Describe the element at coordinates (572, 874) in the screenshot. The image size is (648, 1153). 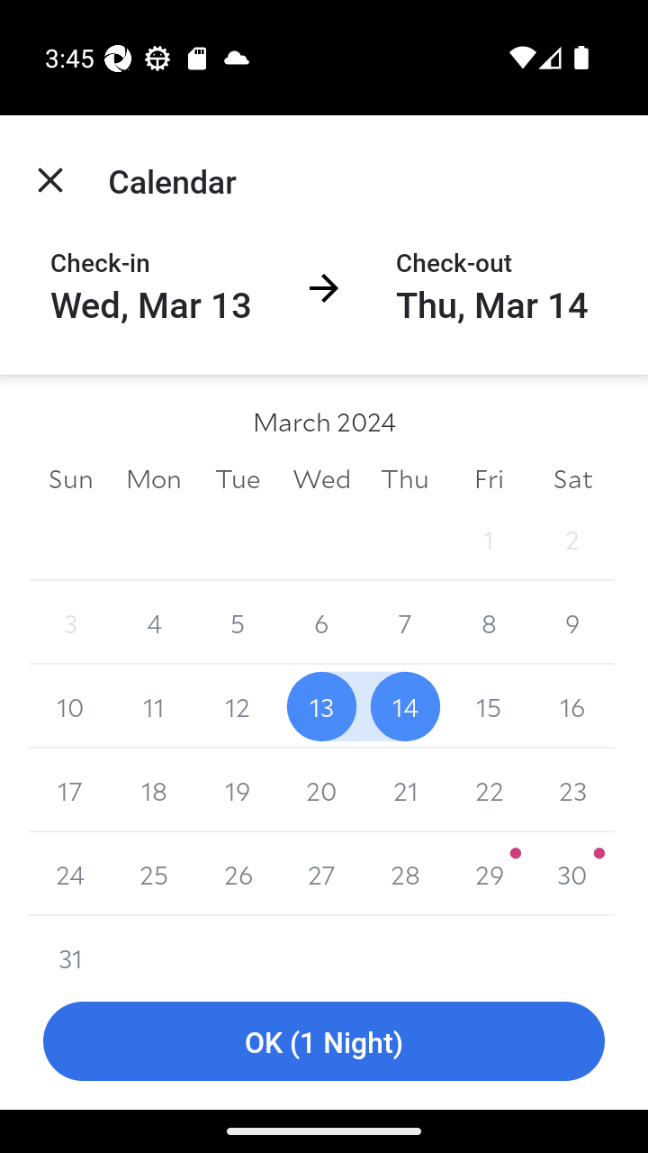
I see `30 30 March 2024` at that location.